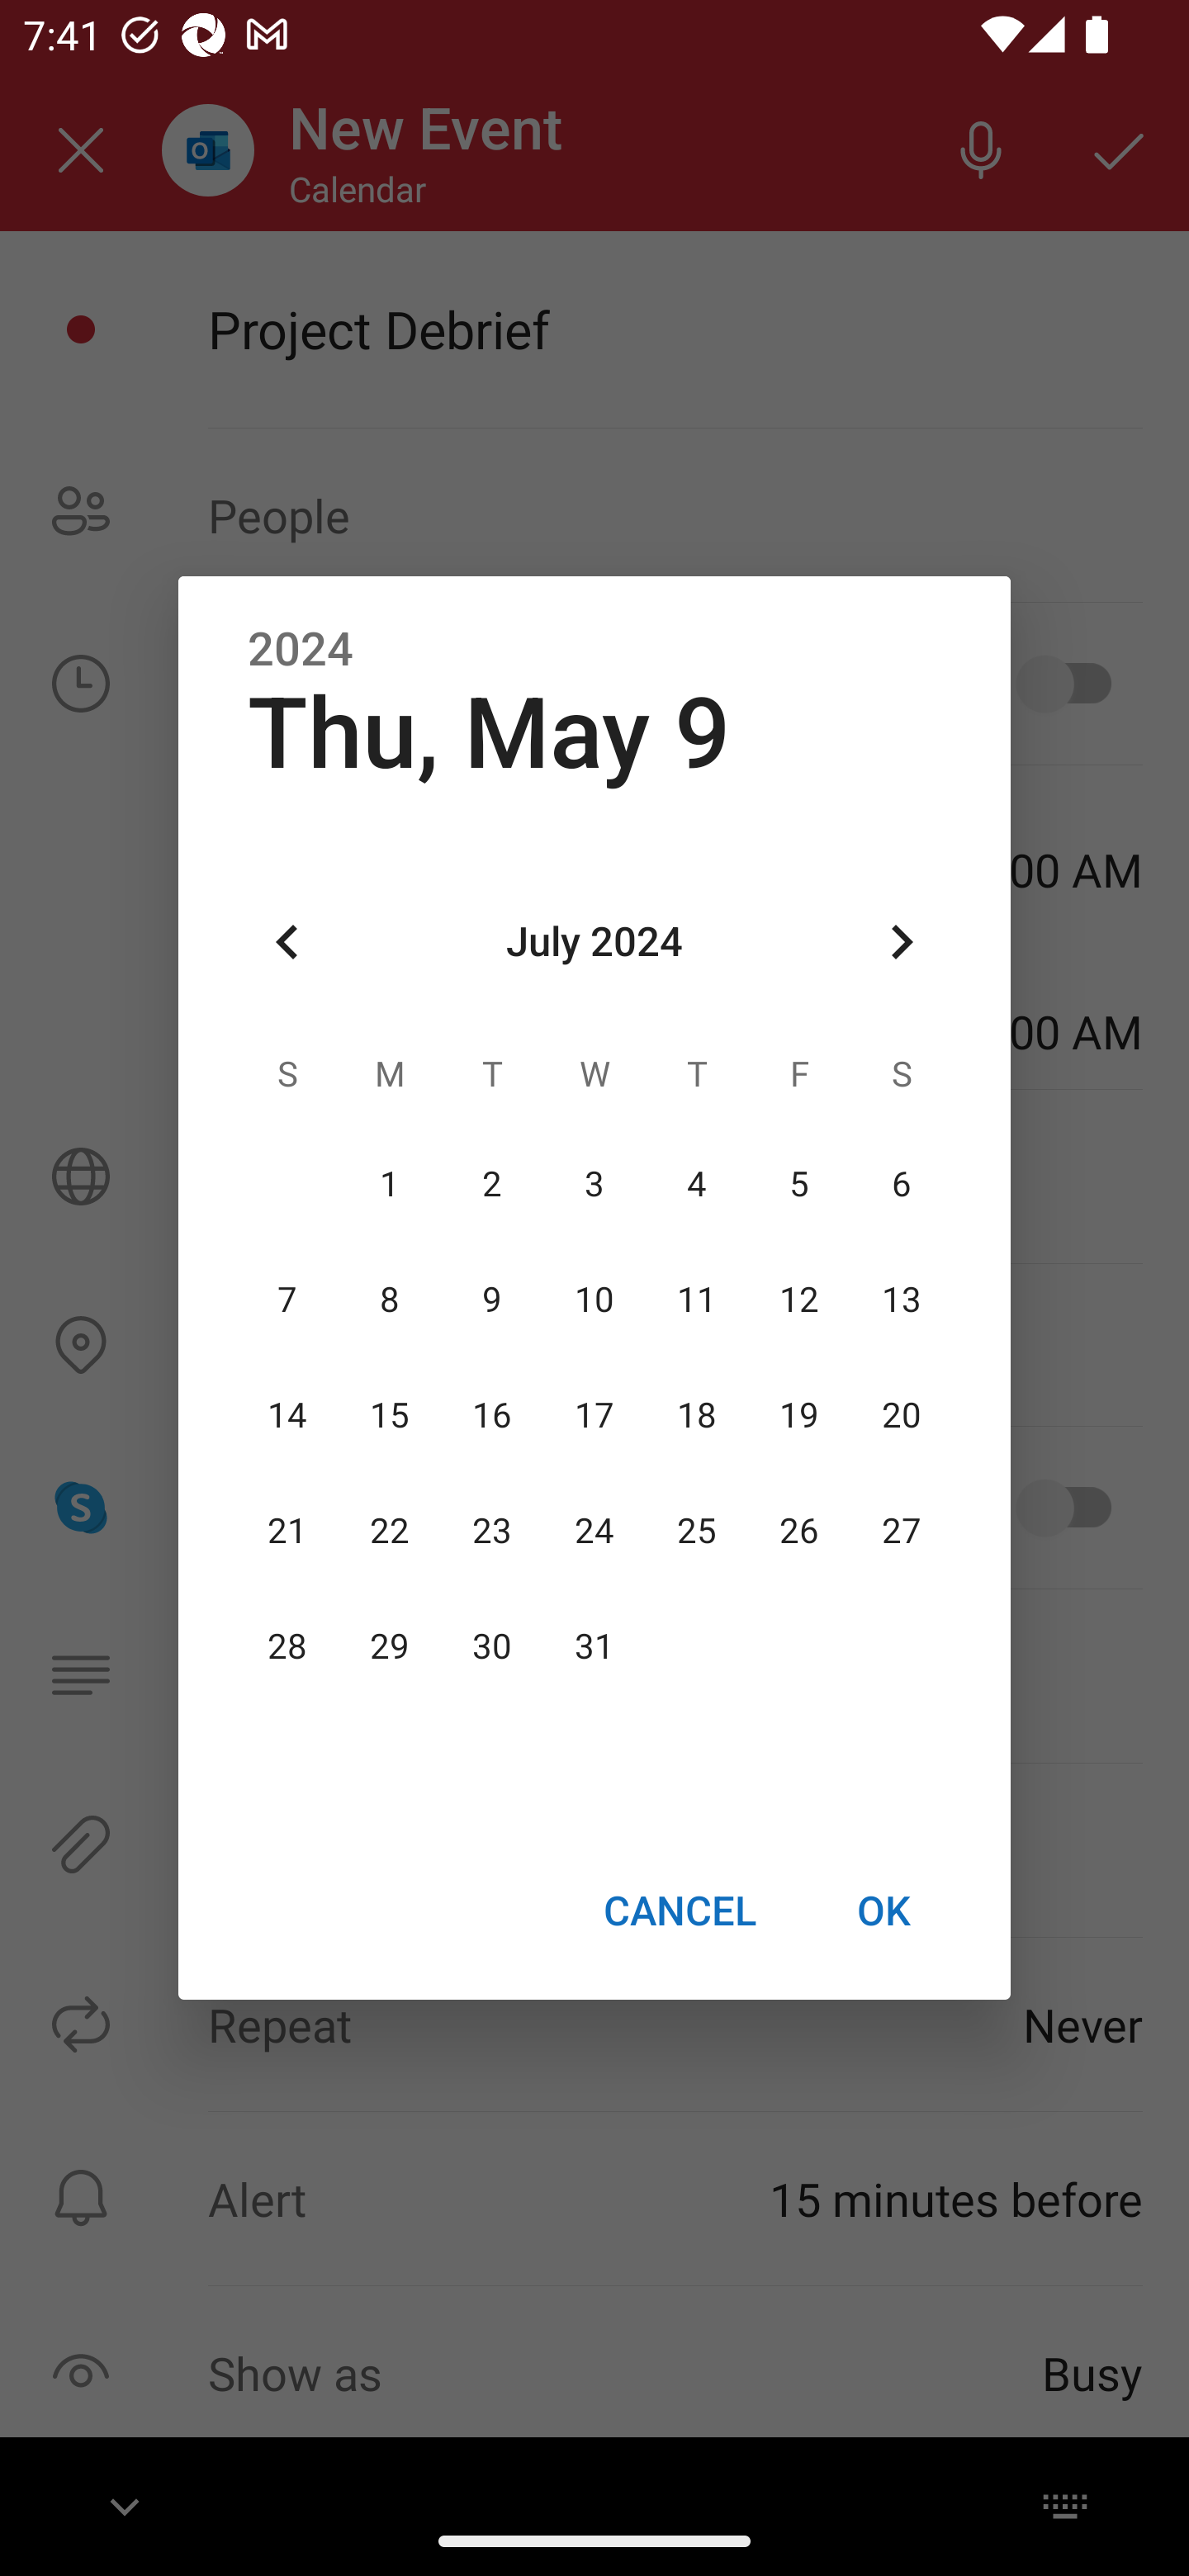 The height and width of the screenshot is (2576, 1189). Describe the element at coordinates (901, 1300) in the screenshot. I see `13 13 July 2024` at that location.